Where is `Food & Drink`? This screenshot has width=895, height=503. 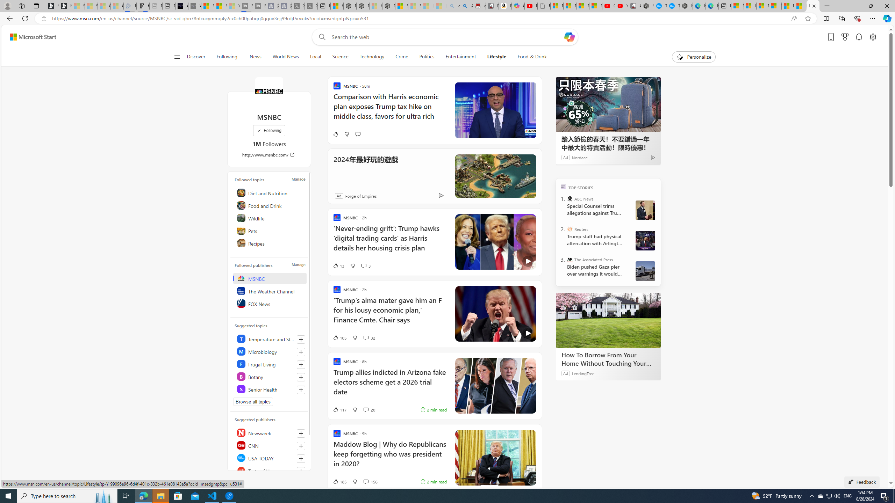 Food & Drink is located at coordinates (529, 57).